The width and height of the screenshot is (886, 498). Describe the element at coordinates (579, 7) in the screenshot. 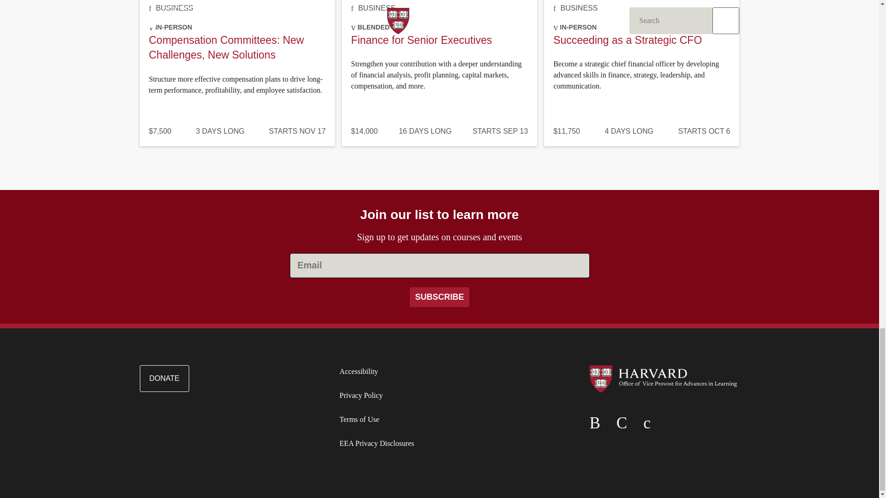

I see `BUSINESS` at that location.